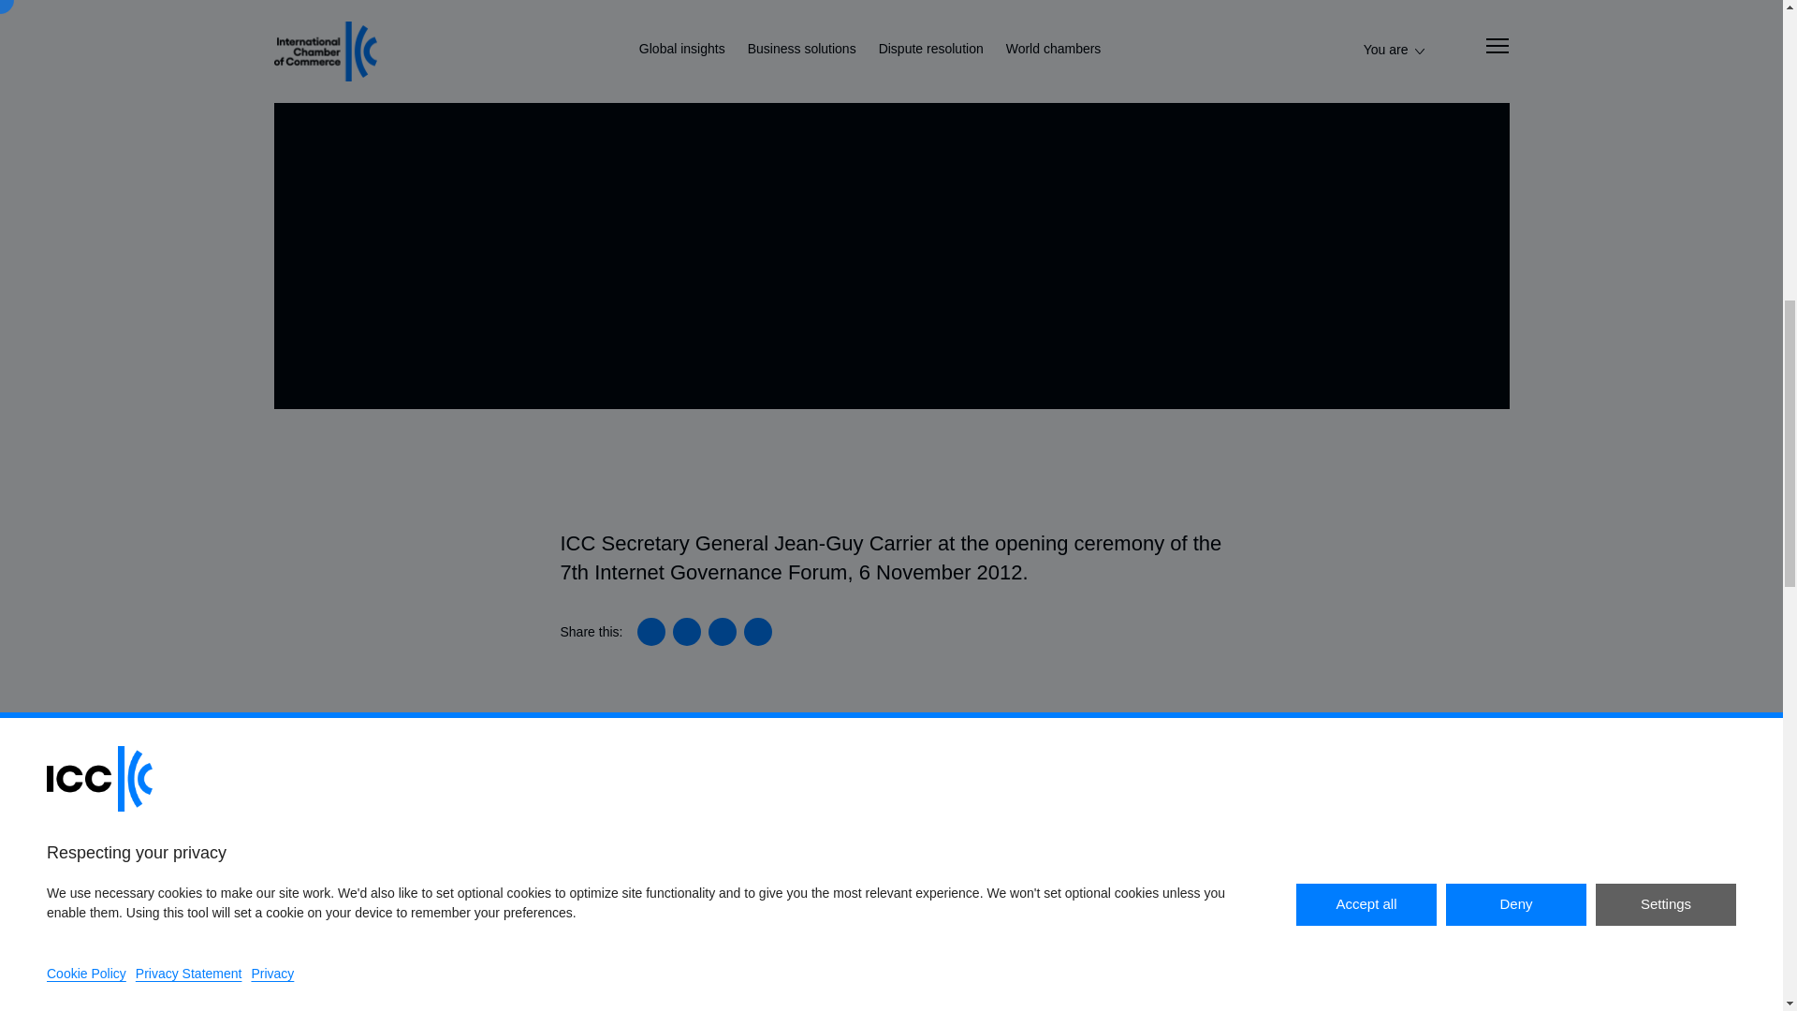  What do you see at coordinates (758, 631) in the screenshot?
I see `Share this article with your email software` at bounding box center [758, 631].